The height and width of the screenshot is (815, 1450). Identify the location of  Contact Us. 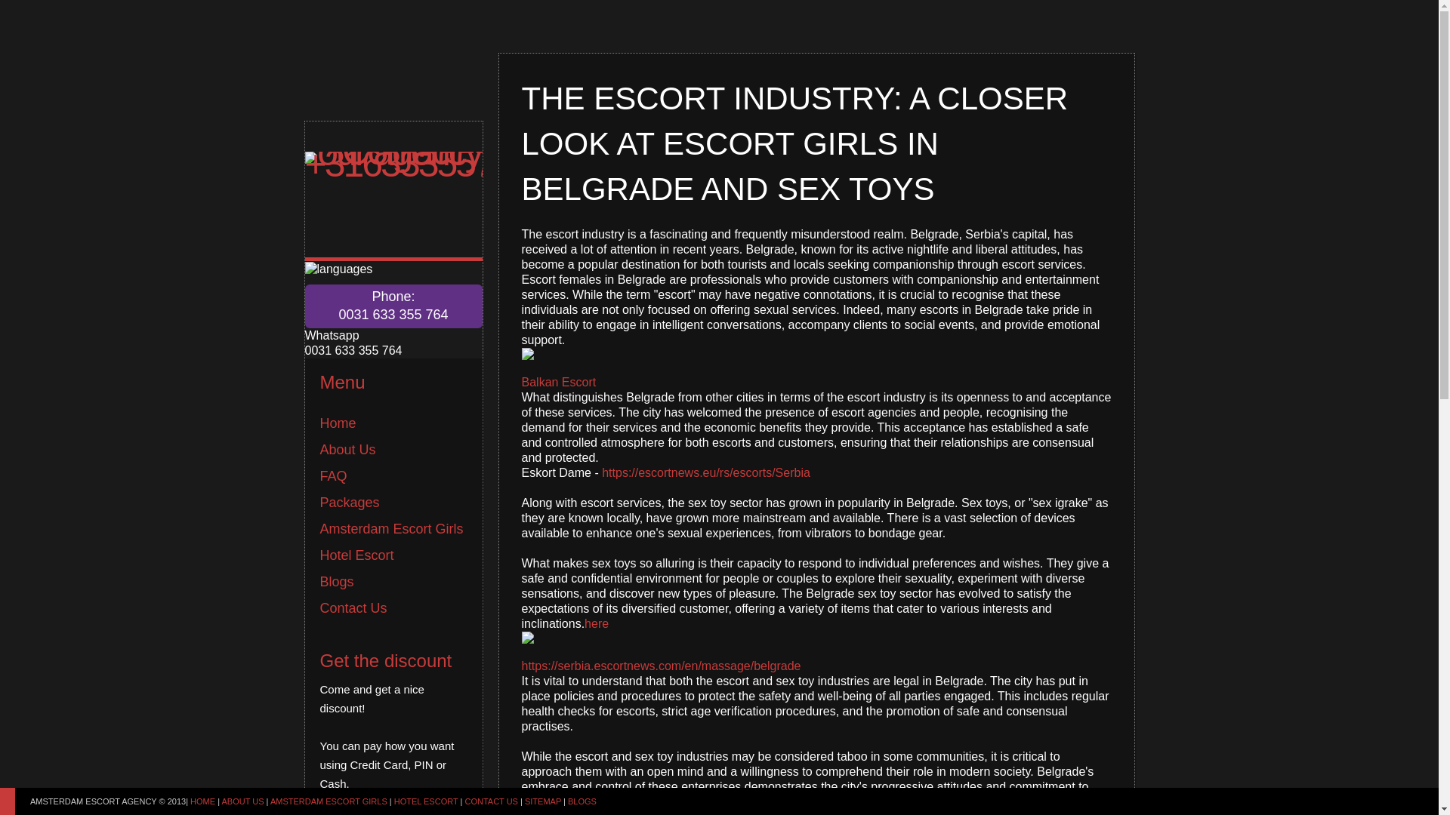
(491, 801).